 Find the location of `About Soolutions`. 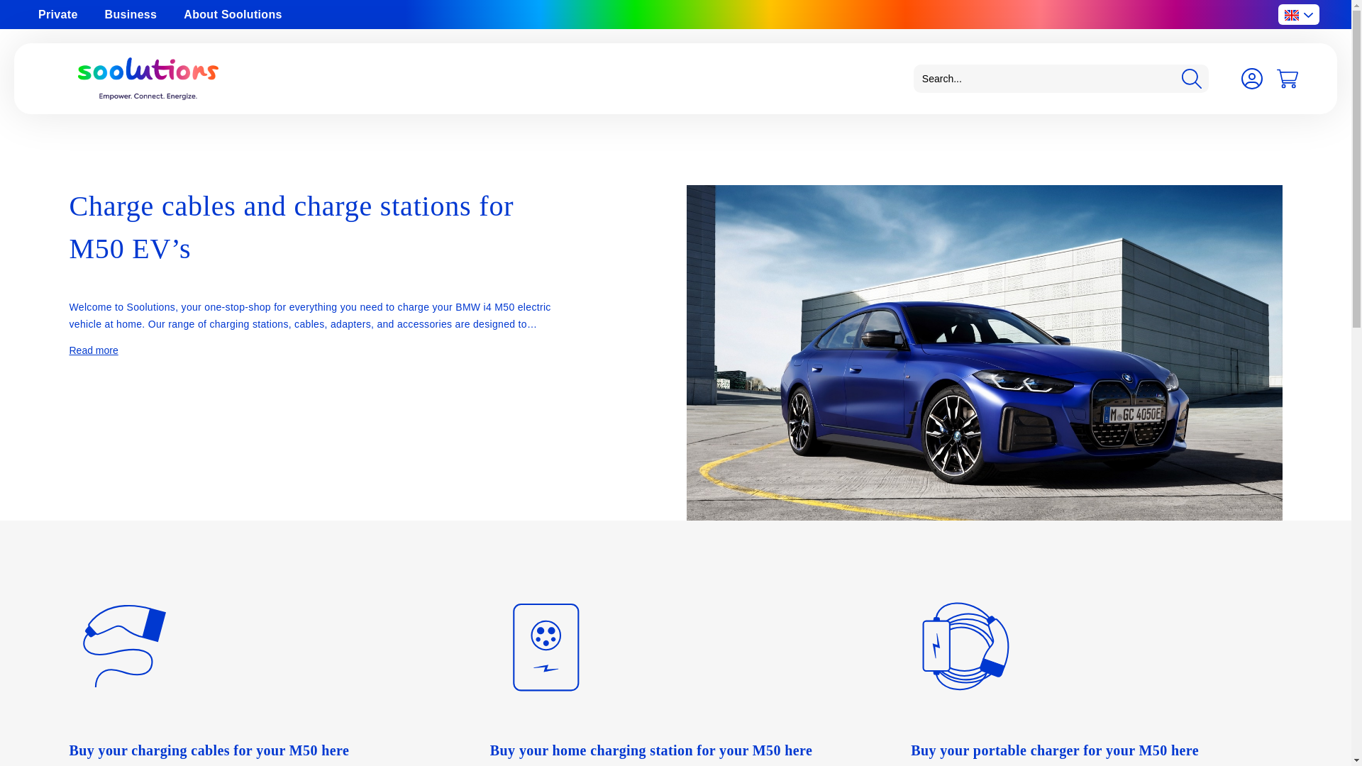

About Soolutions is located at coordinates (232, 14).